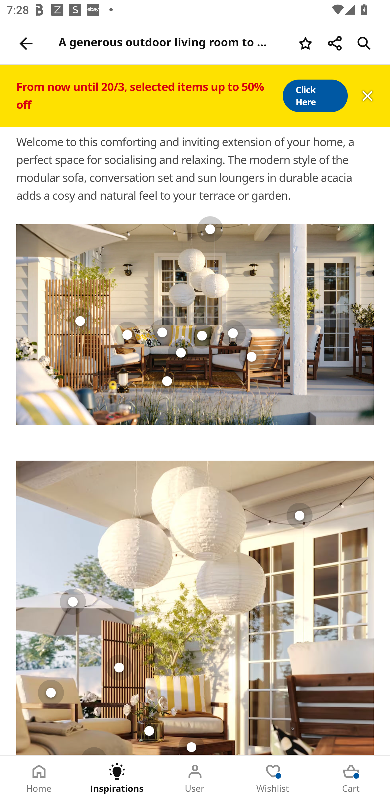  What do you see at coordinates (117, 778) in the screenshot?
I see `Inspirations
Tab 2 of 5` at bounding box center [117, 778].